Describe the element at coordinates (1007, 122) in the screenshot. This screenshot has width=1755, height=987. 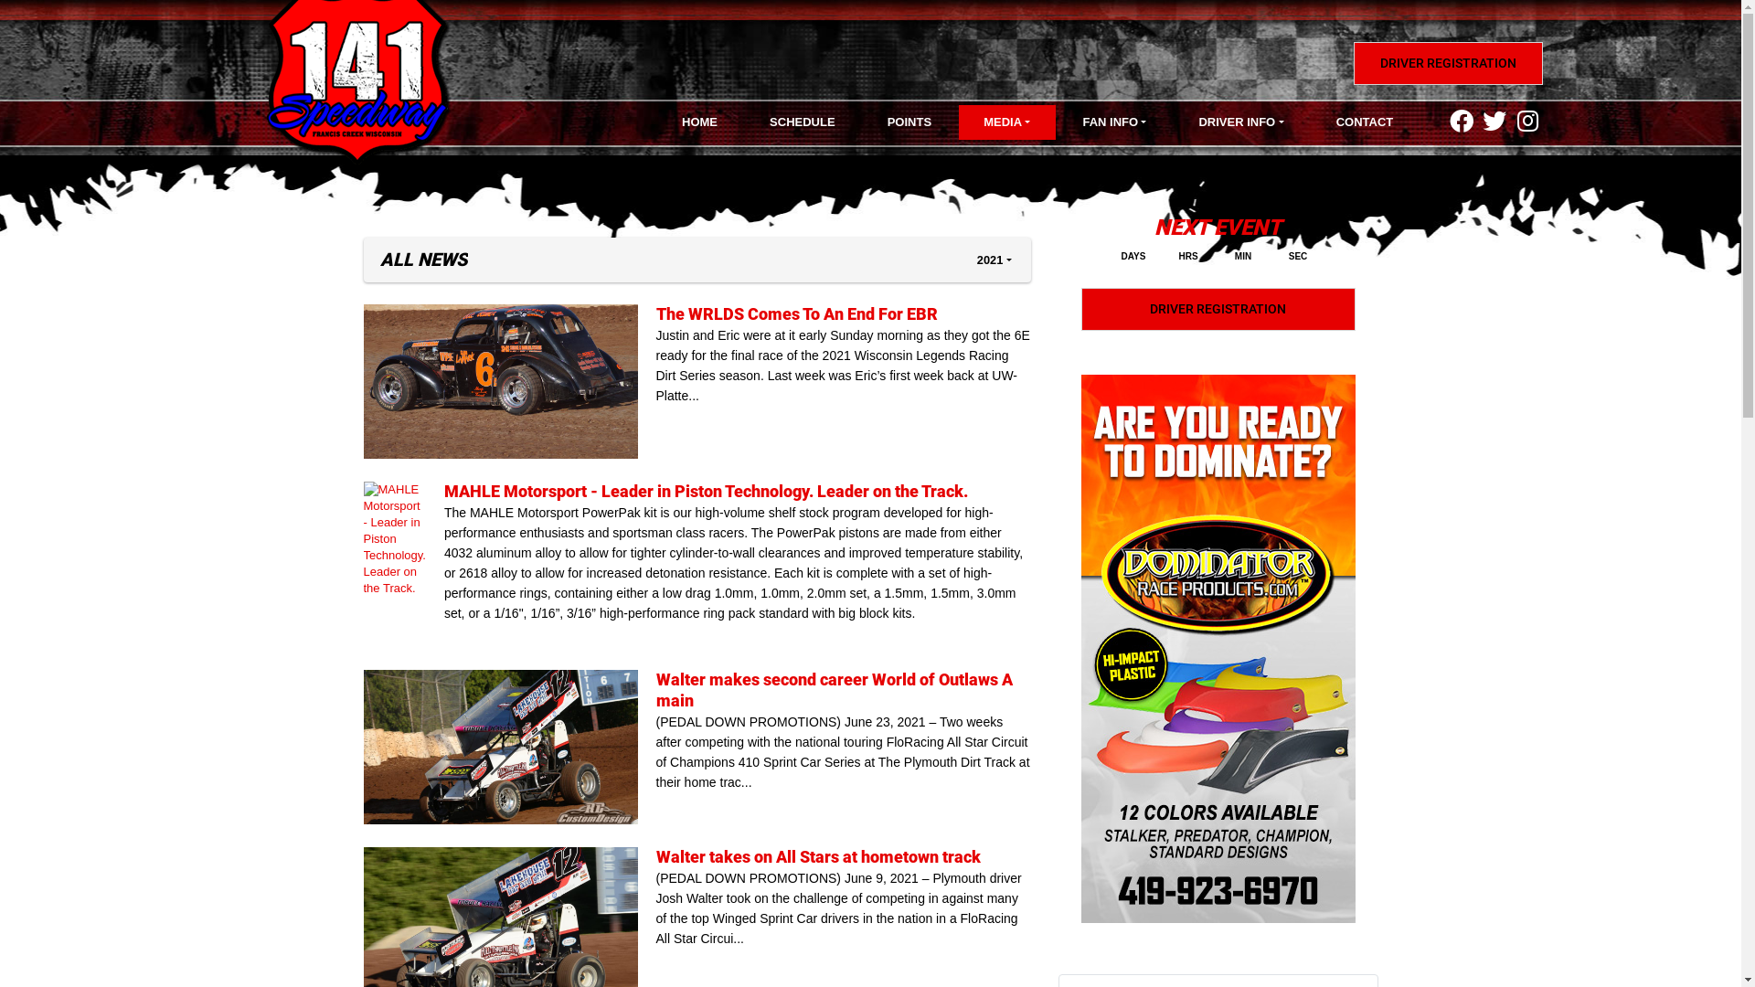
I see `MEDIA` at that location.